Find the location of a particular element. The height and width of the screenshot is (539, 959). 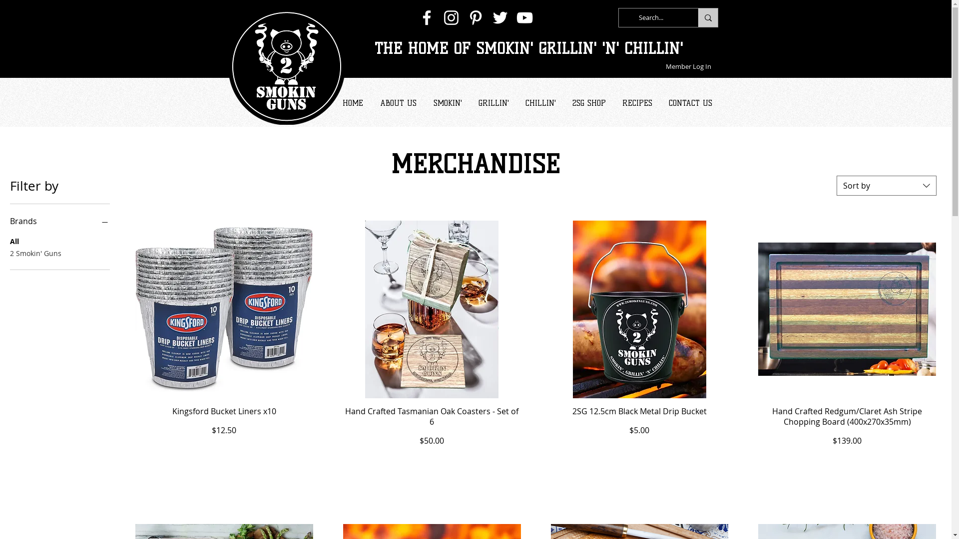

RECIPES is located at coordinates (637, 103).